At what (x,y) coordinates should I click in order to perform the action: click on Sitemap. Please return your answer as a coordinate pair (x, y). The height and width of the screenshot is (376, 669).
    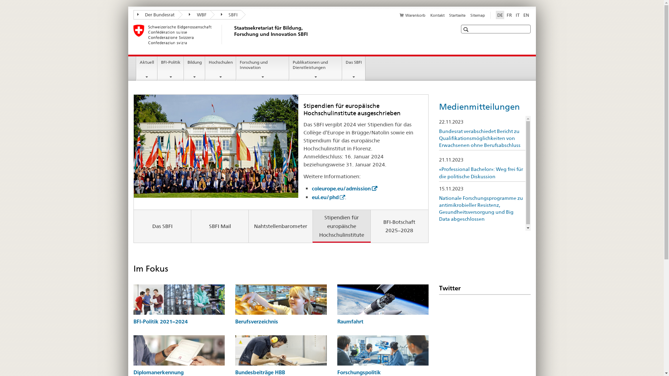
    Looking at the image, I should click on (478, 15).